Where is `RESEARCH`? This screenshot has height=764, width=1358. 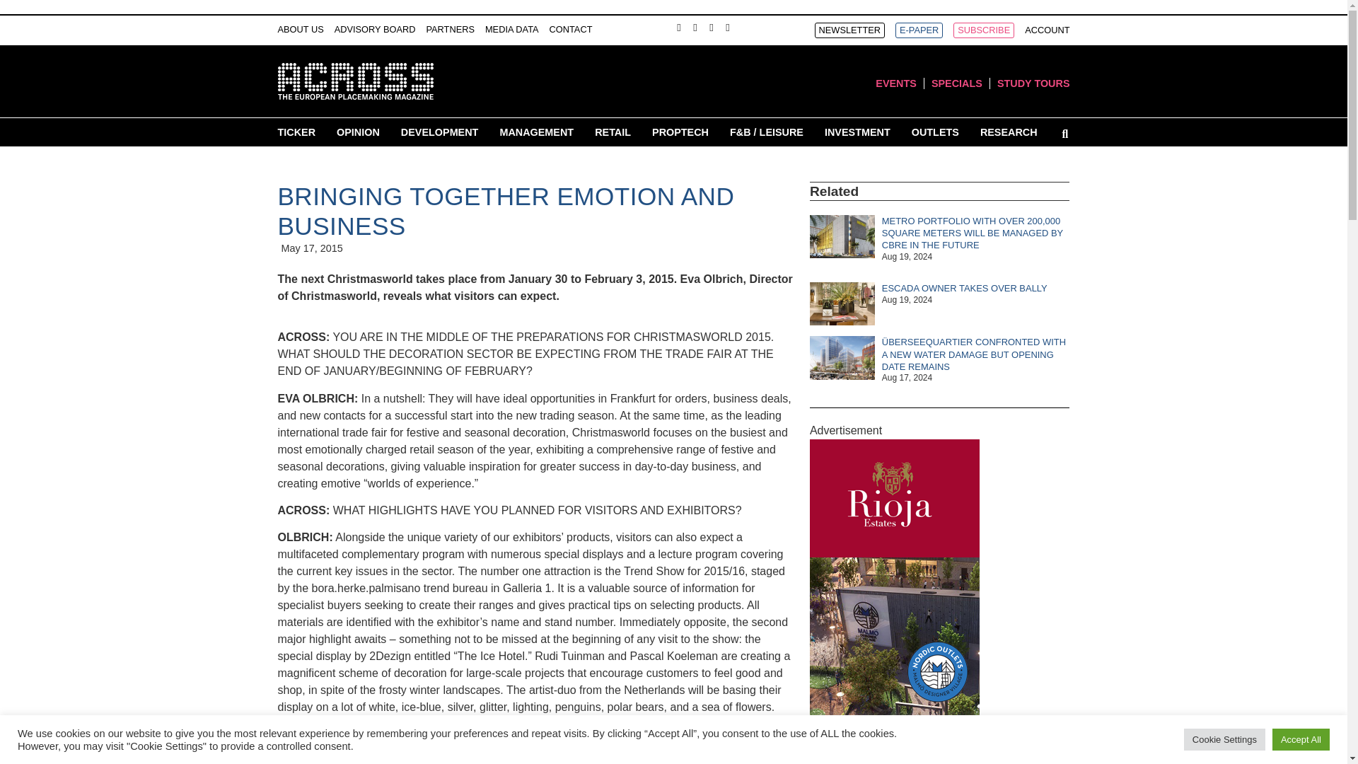
RESEARCH is located at coordinates (1009, 132).